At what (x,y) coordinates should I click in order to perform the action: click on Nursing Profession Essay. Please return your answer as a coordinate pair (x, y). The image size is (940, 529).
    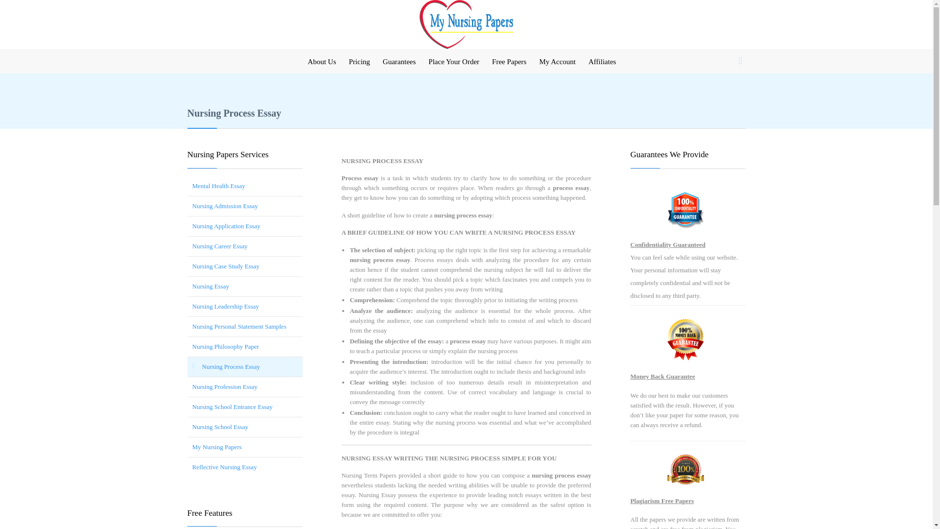
    Looking at the image, I should click on (244, 387).